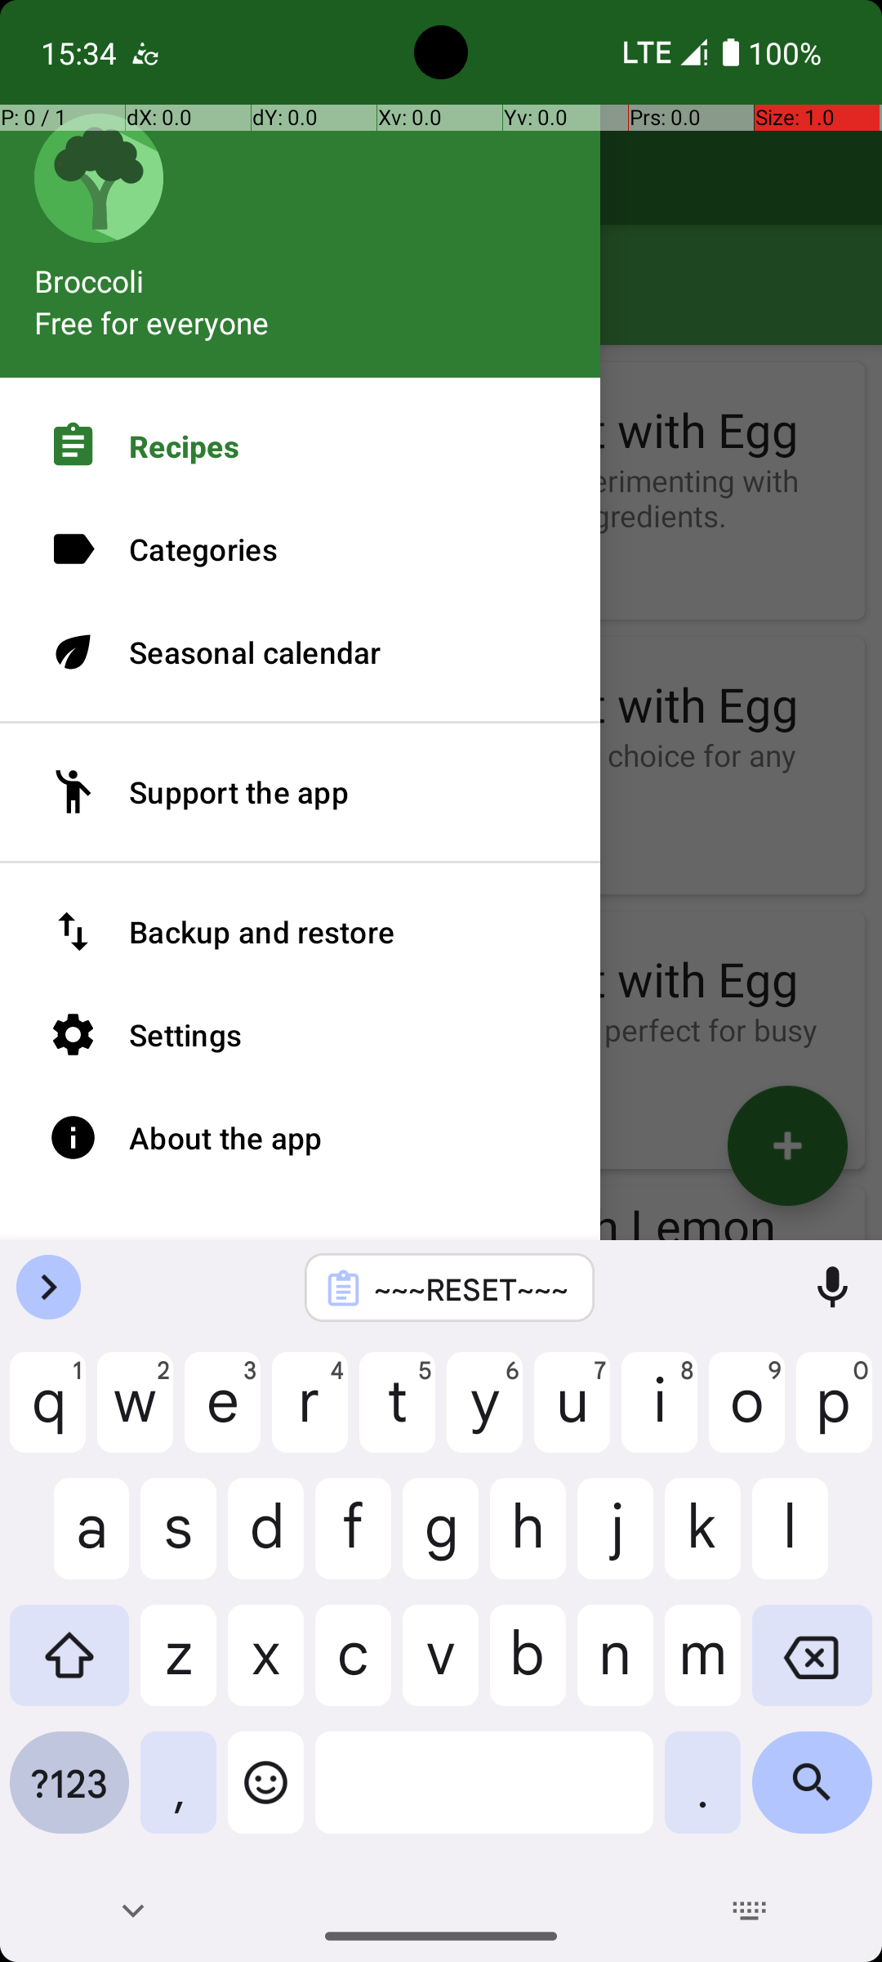 The height and width of the screenshot is (1962, 882). I want to click on Seasonal calendar, so click(301, 652).